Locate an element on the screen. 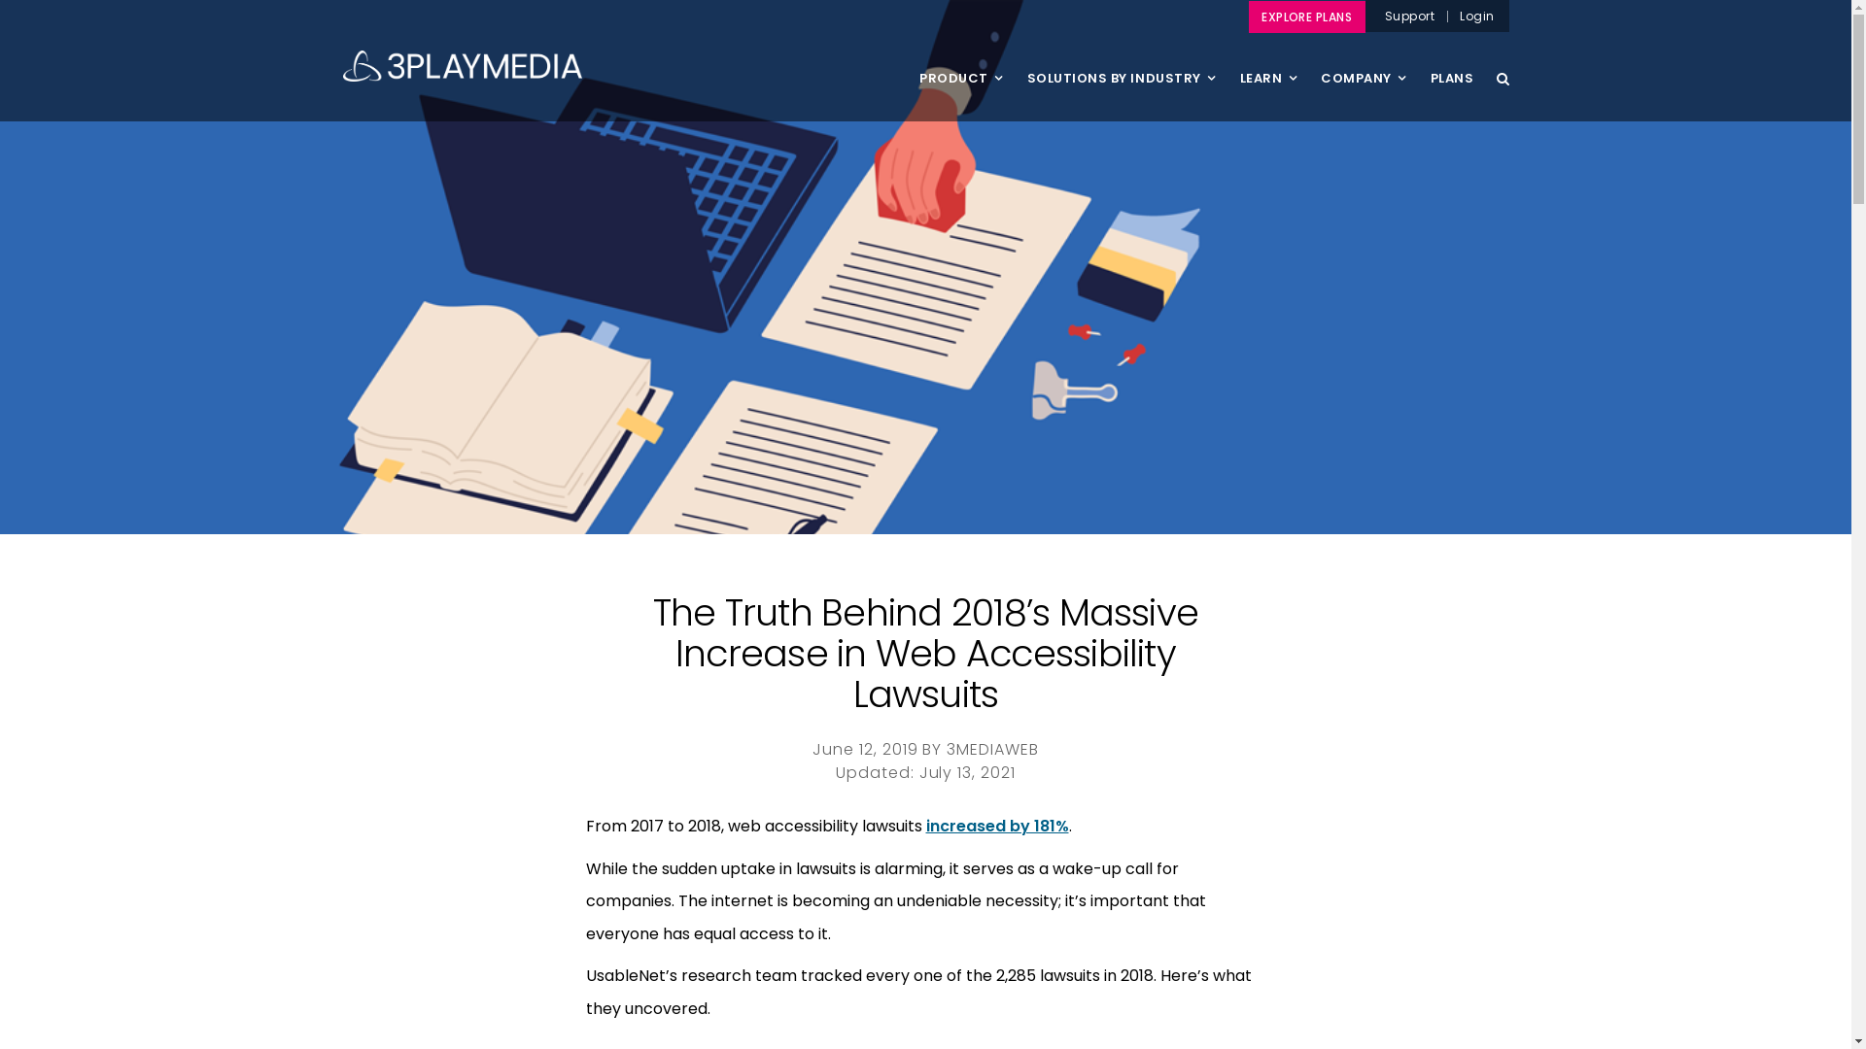  Support is located at coordinates (1409, 16).